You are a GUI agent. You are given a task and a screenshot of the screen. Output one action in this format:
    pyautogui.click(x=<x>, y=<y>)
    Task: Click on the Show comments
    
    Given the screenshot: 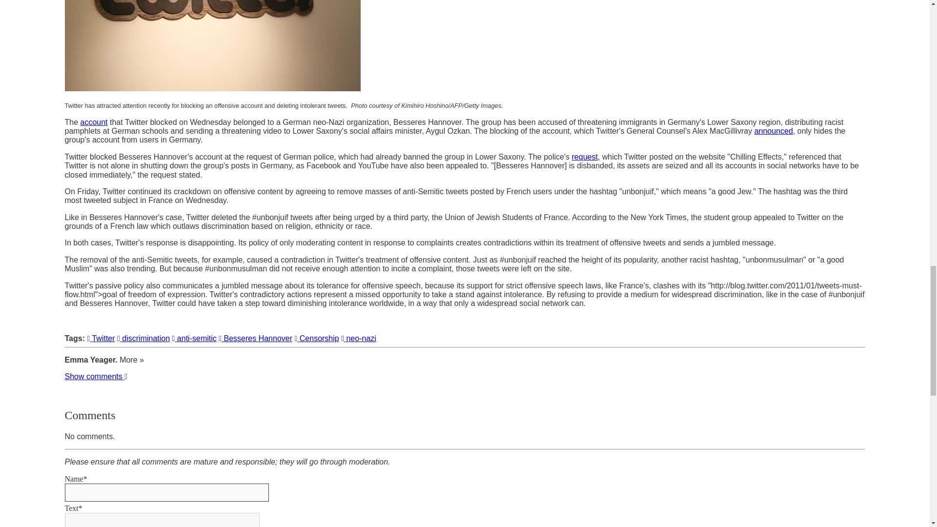 What is the action you would take?
    pyautogui.click(x=96, y=376)
    